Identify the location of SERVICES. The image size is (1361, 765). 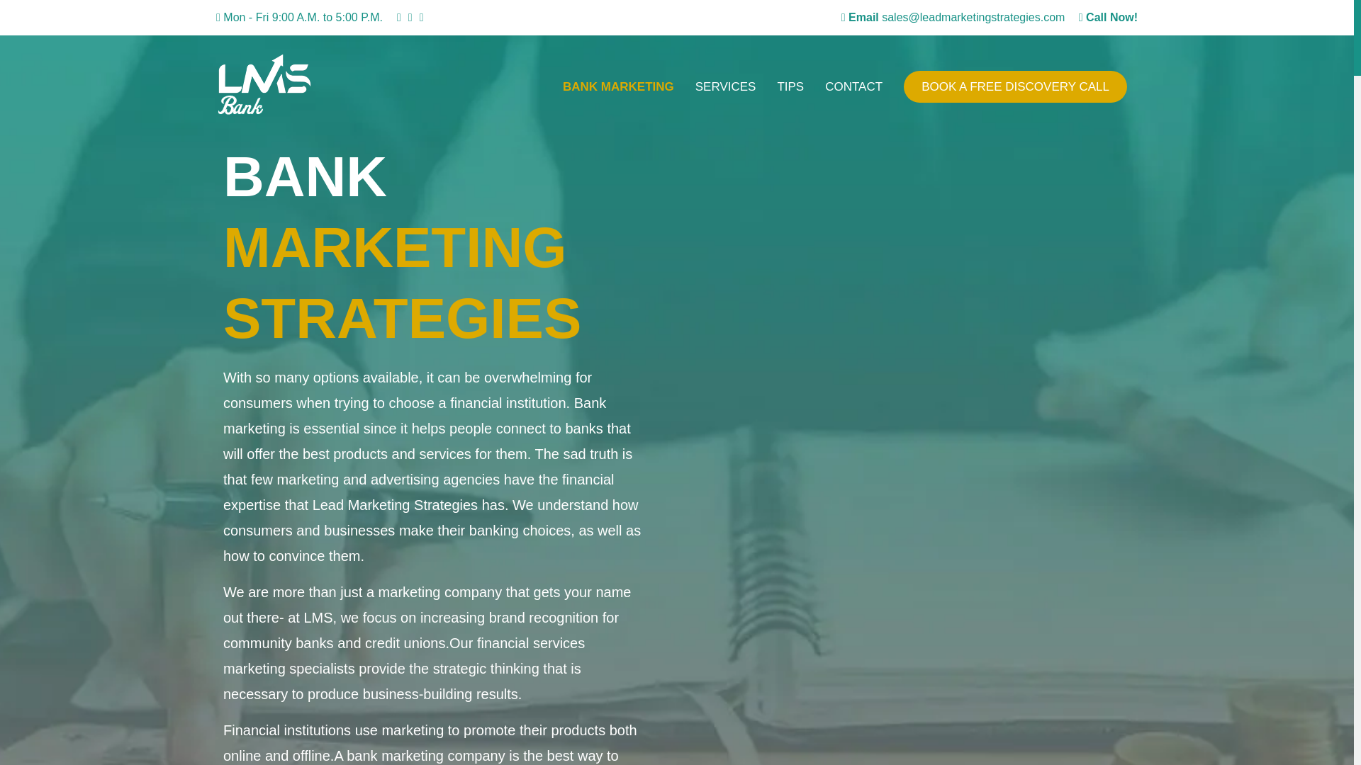
(726, 86).